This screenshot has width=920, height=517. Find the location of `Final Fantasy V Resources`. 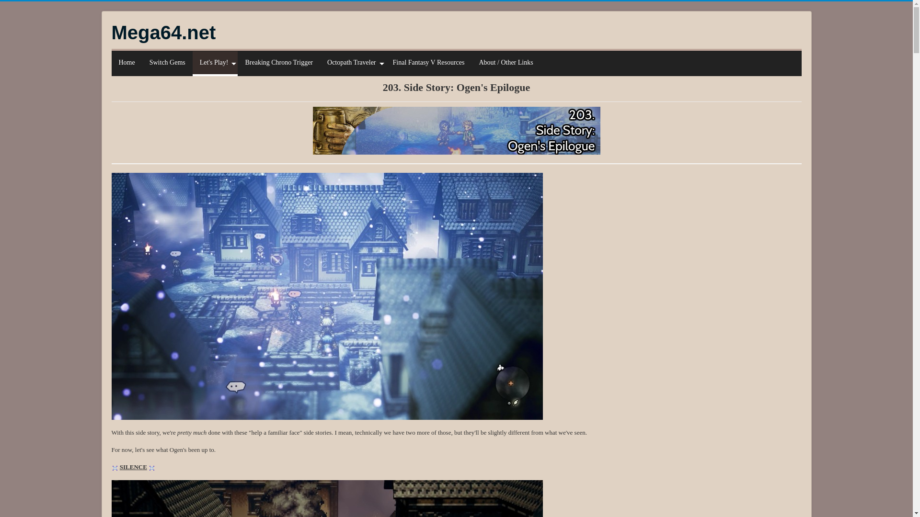

Final Fantasy V Resources is located at coordinates (428, 62).